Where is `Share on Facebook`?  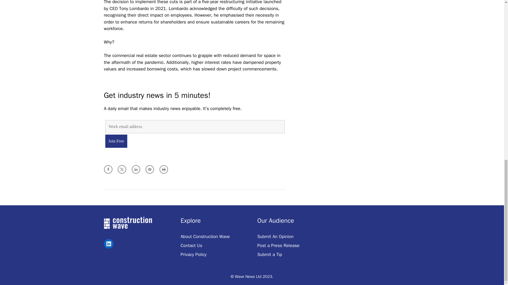
Share on Facebook is located at coordinates (108, 169).